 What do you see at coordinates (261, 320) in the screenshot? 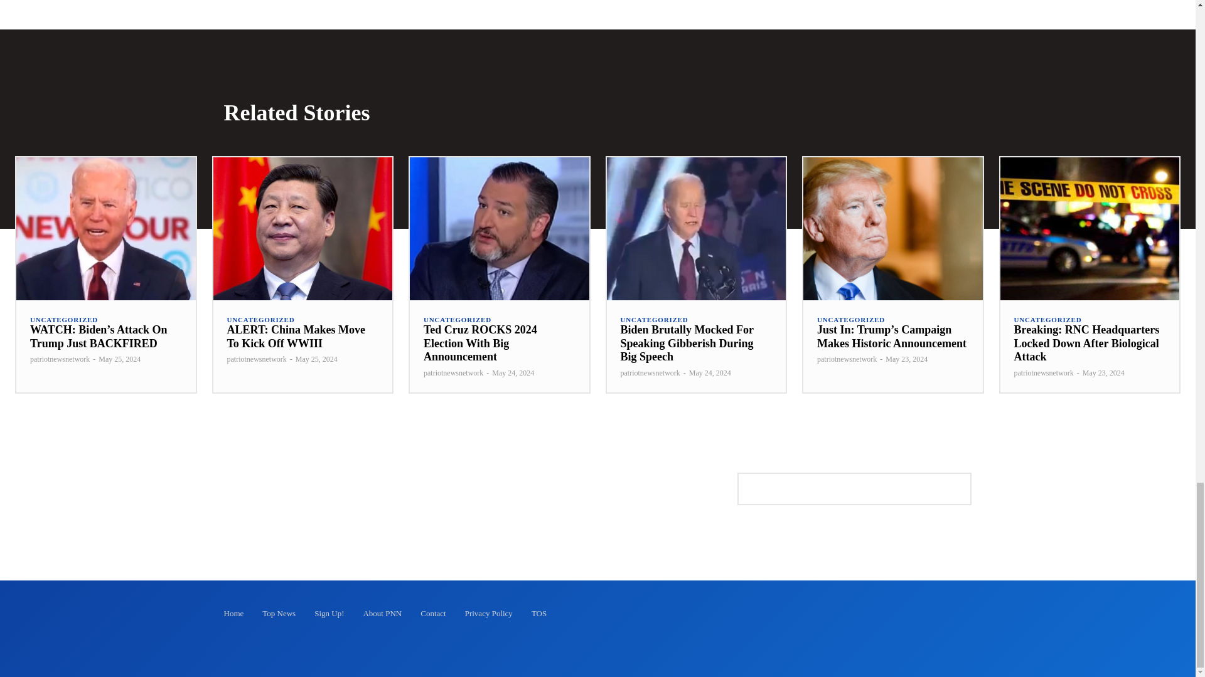
I see `UNCATEGORIZED` at bounding box center [261, 320].